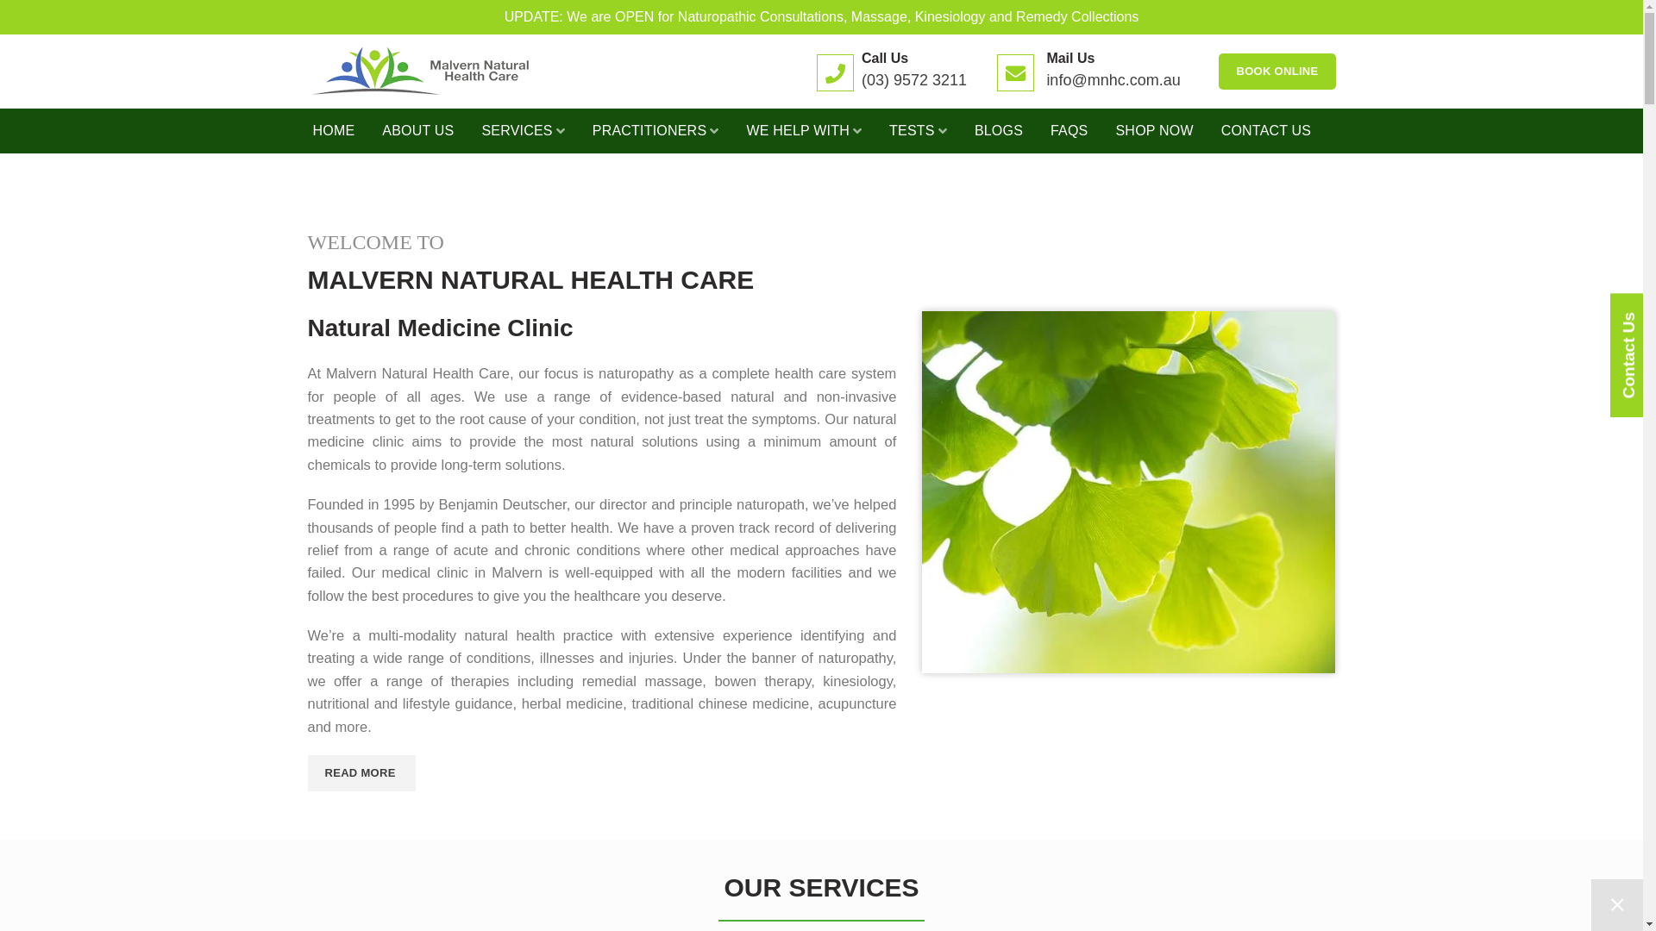 The image size is (1656, 931). What do you see at coordinates (918, 131) in the screenshot?
I see `TESTS` at bounding box center [918, 131].